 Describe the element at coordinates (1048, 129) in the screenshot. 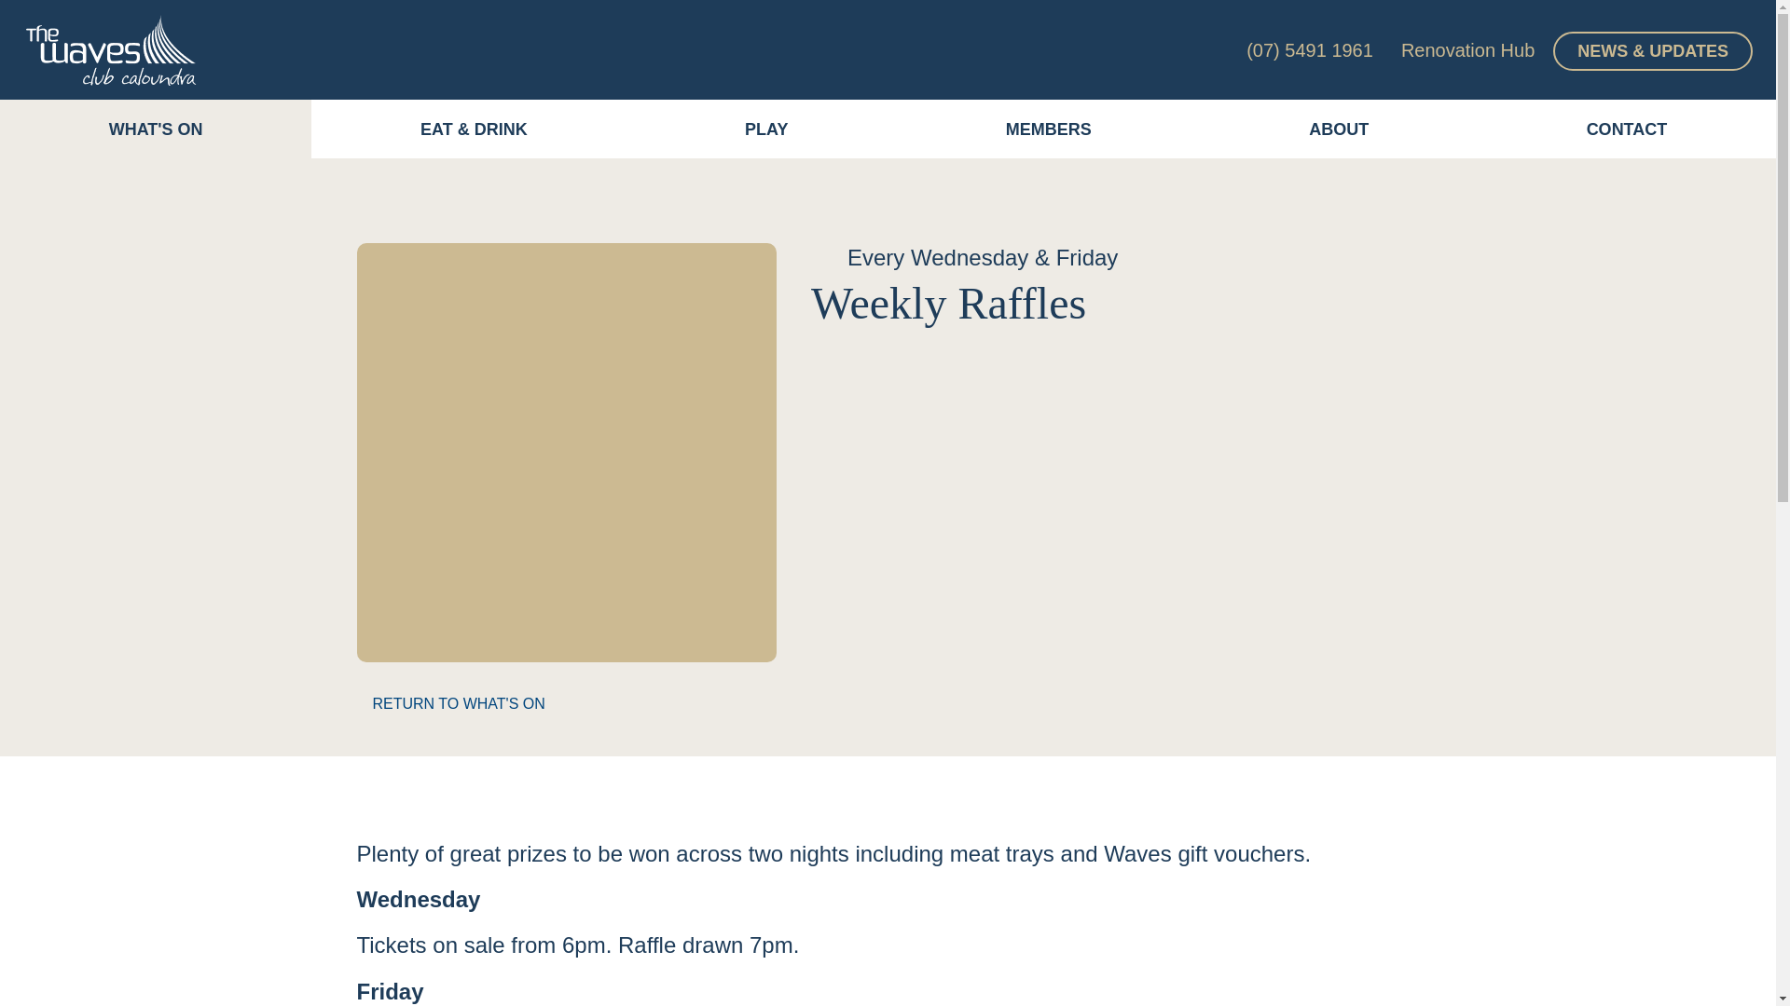

I see `MEMBERS` at that location.